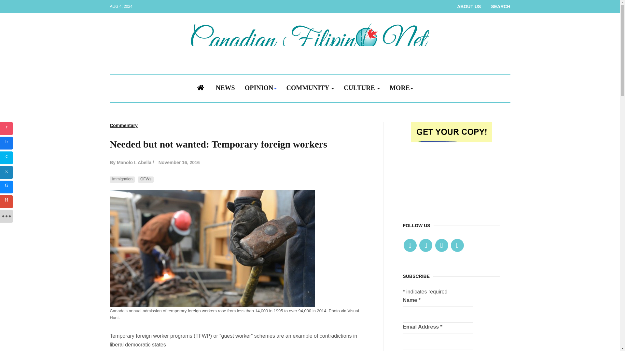  I want to click on ABOUT US, so click(469, 6).